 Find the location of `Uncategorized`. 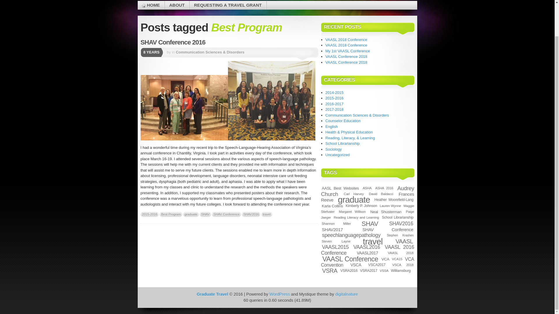

Uncategorized is located at coordinates (337, 155).